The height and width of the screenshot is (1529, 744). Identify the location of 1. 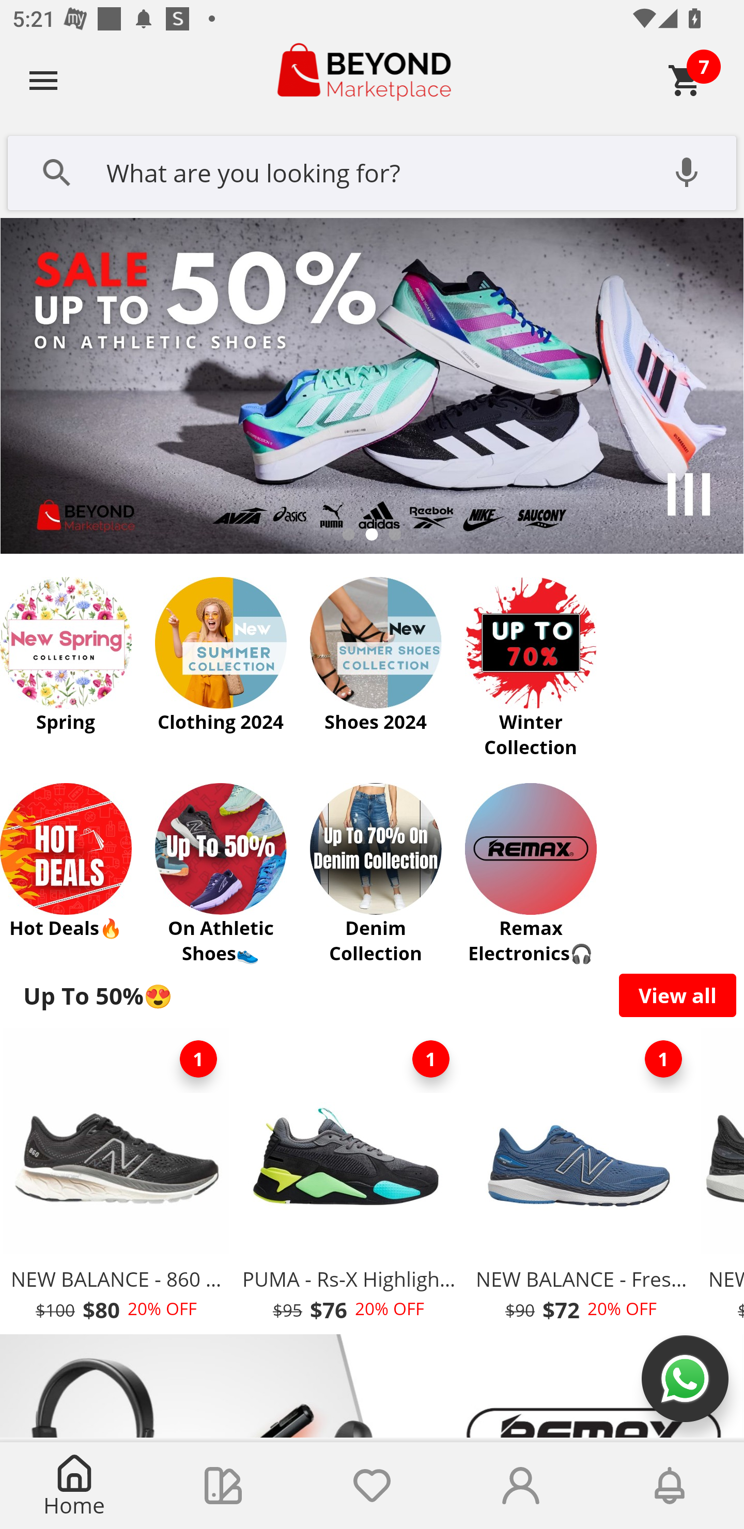
(198, 1059).